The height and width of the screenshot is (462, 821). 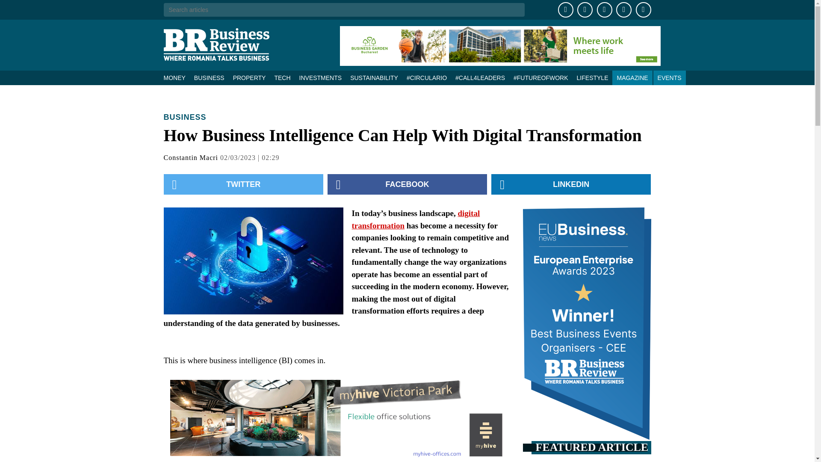 I want to click on INVESTMENTS, so click(x=321, y=78).